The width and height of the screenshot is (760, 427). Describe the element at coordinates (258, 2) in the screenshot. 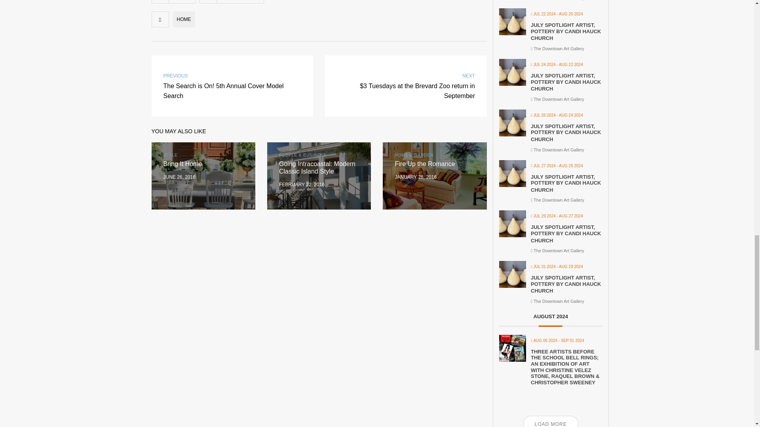

I see `Pin this` at that location.